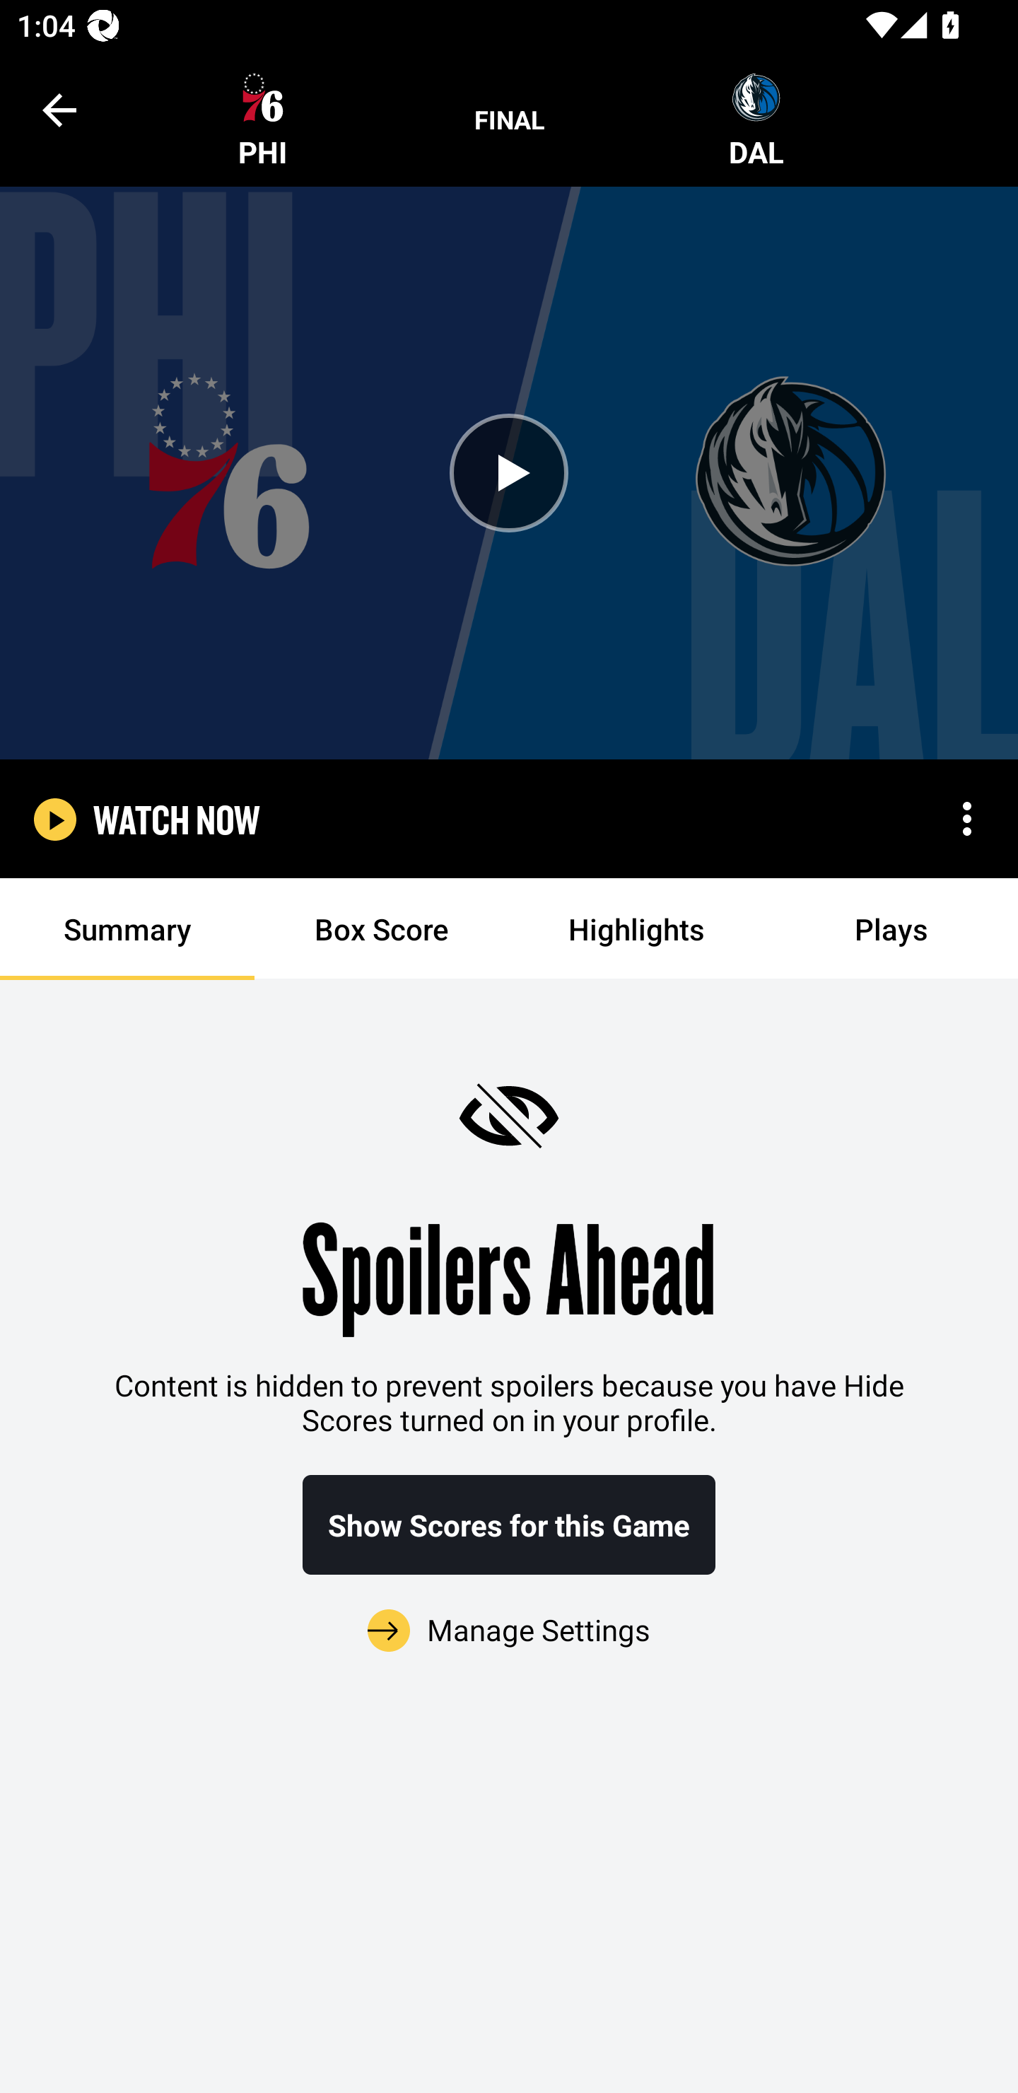  What do you see at coordinates (967, 819) in the screenshot?
I see `More options` at bounding box center [967, 819].